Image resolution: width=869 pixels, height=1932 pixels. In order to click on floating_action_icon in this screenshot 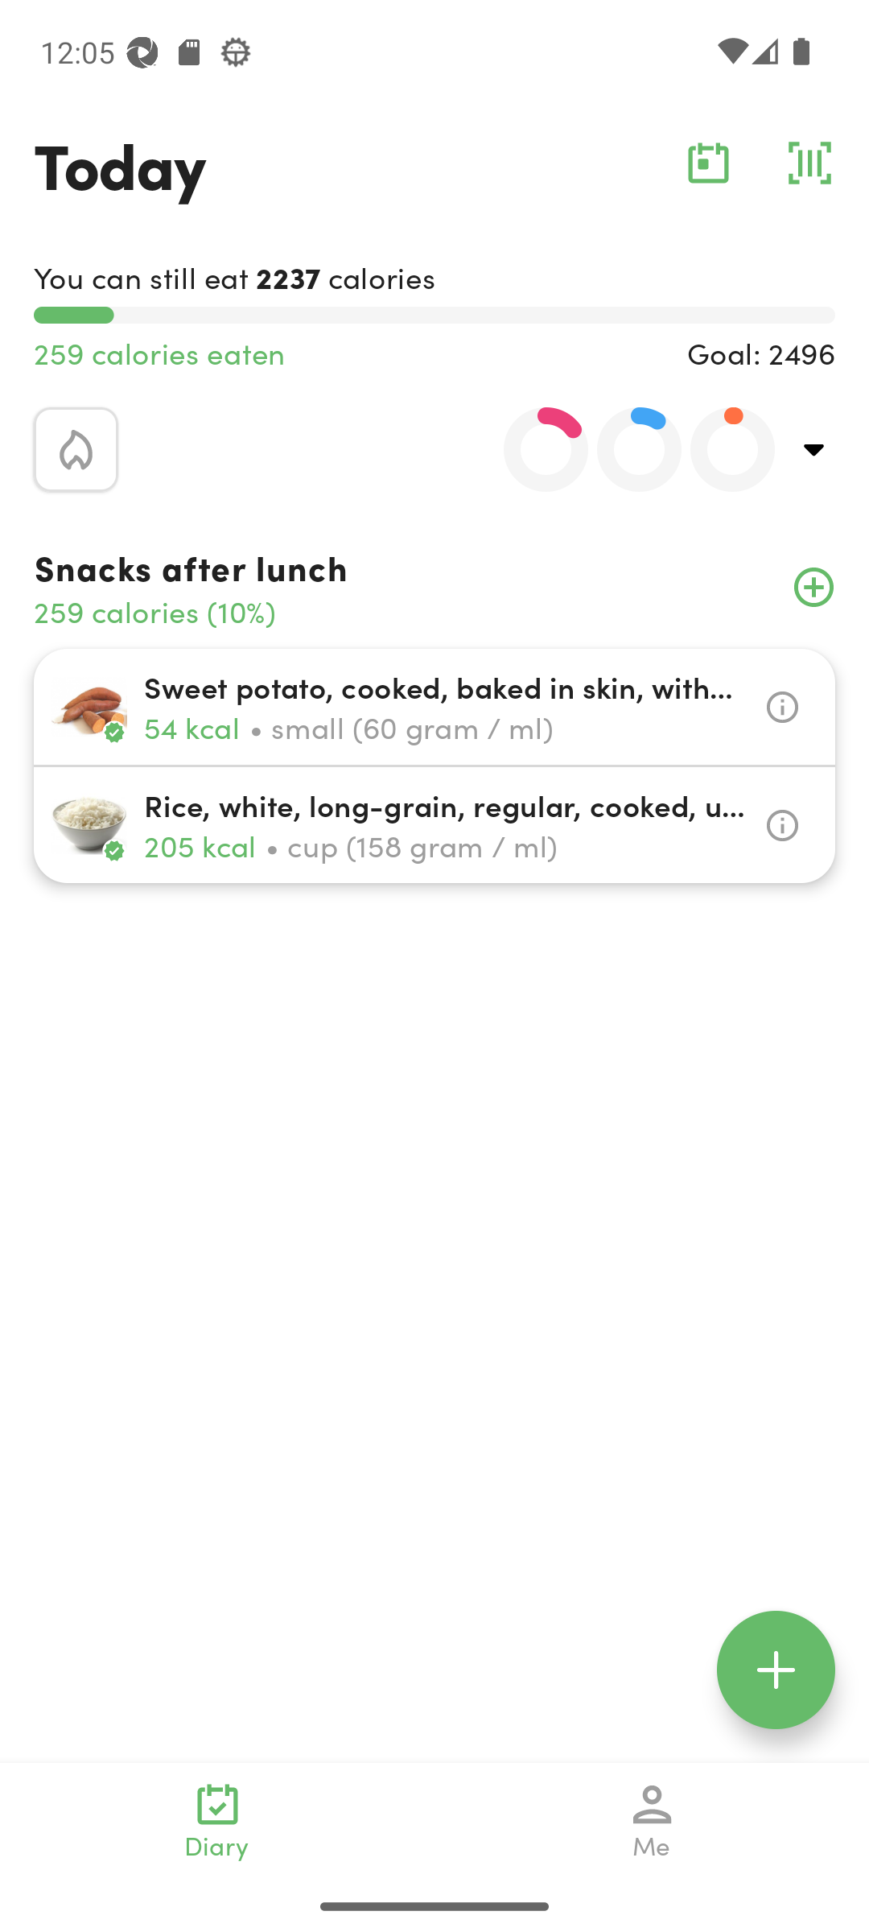, I will do `click(776, 1670)`.